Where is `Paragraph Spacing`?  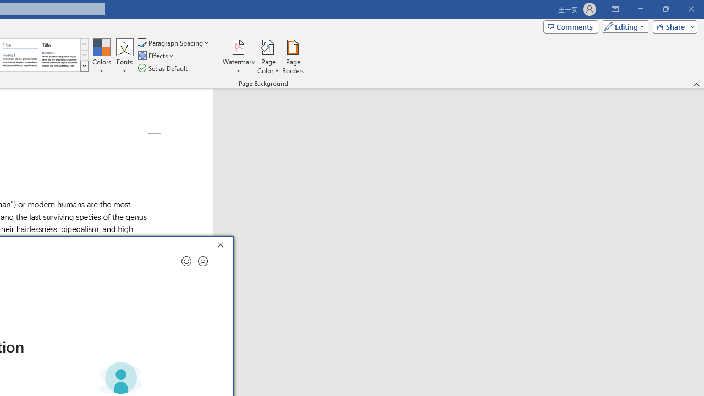
Paragraph Spacing is located at coordinates (174, 43).